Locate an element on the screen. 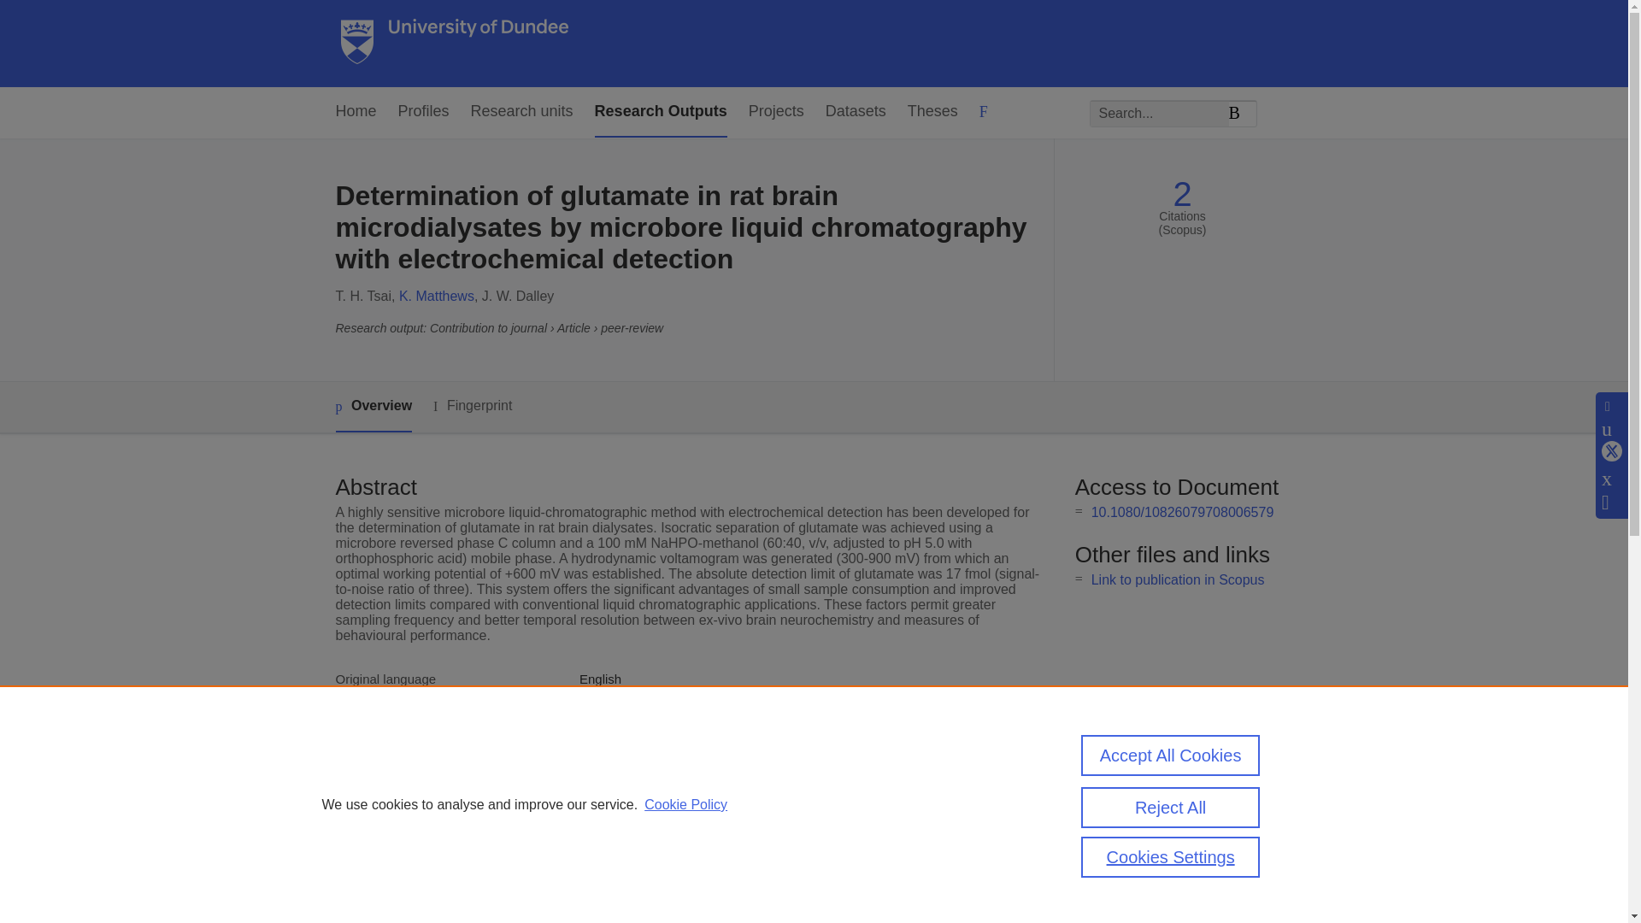 The image size is (1641, 923). Theses is located at coordinates (932, 111).